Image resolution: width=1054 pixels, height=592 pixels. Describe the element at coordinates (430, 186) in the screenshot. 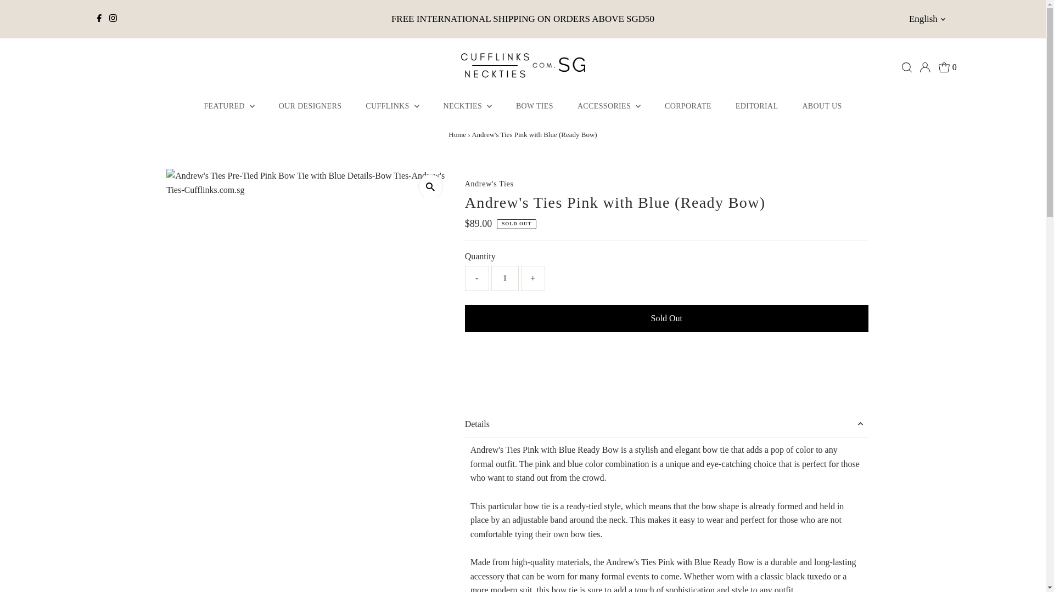

I see `Click to zoom` at that location.